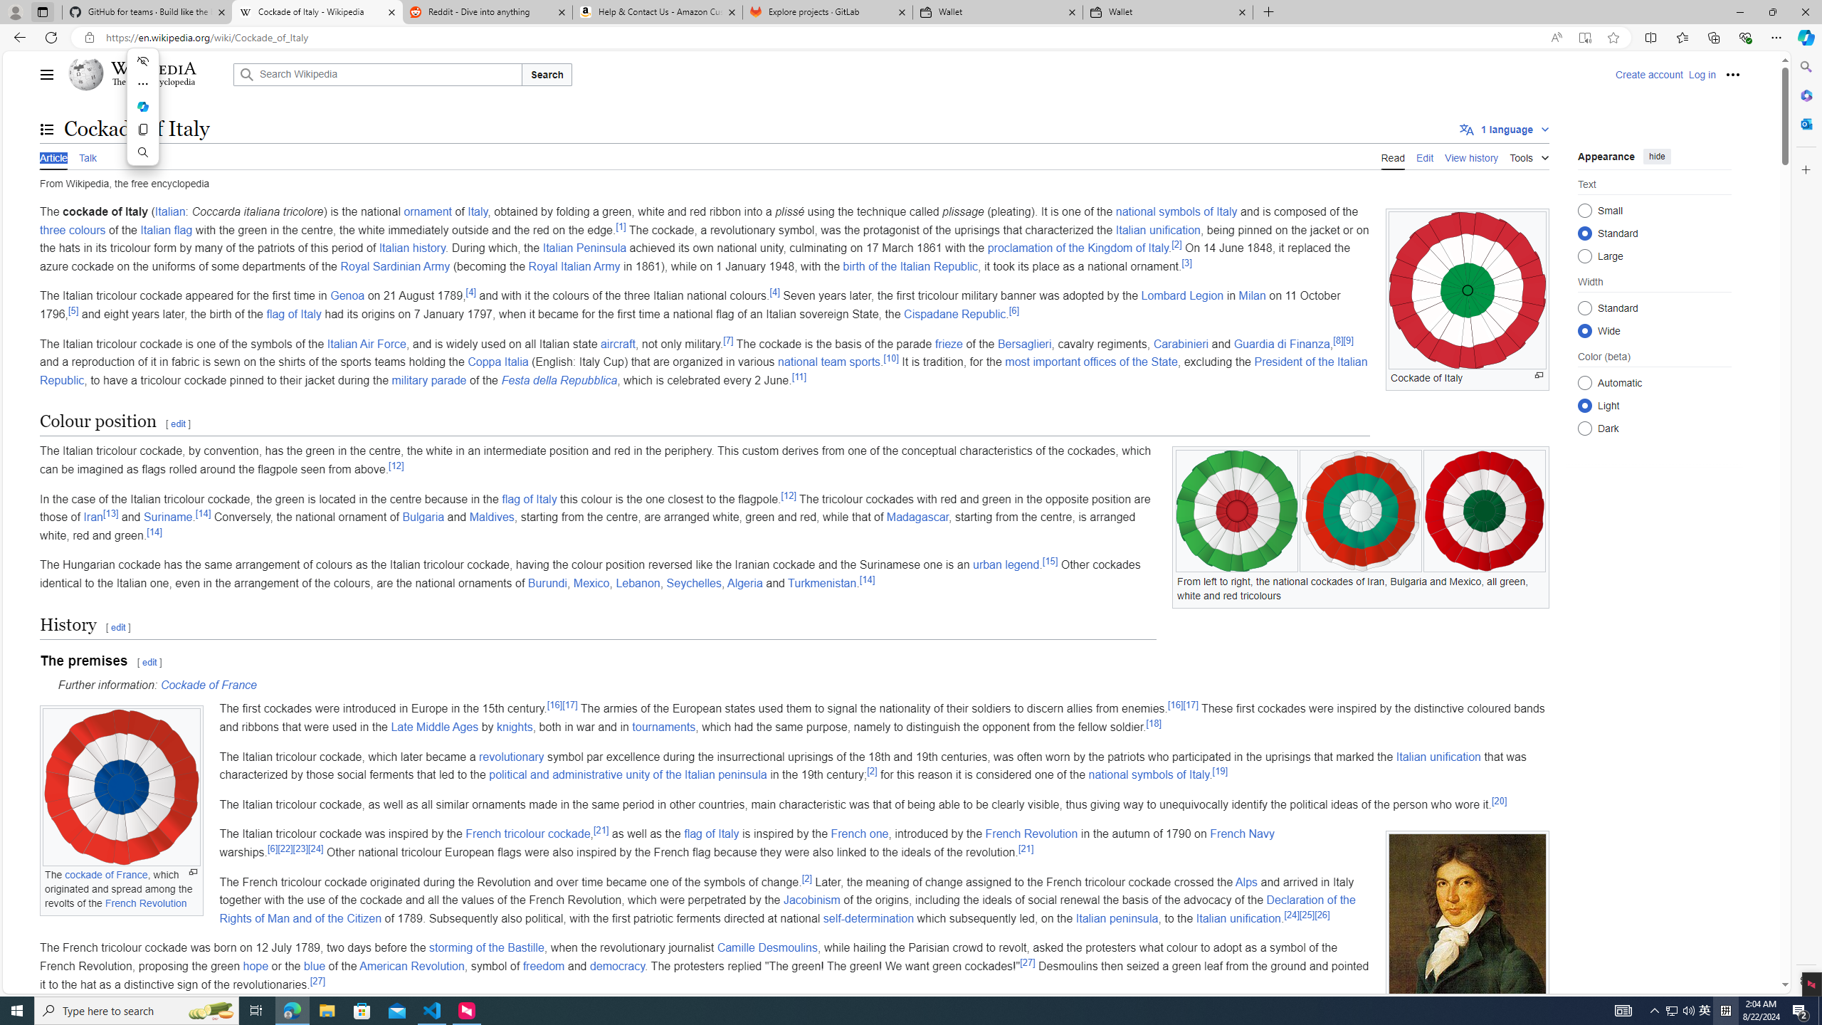 The image size is (1822, 1025). I want to click on Personal tools, so click(1732, 74).